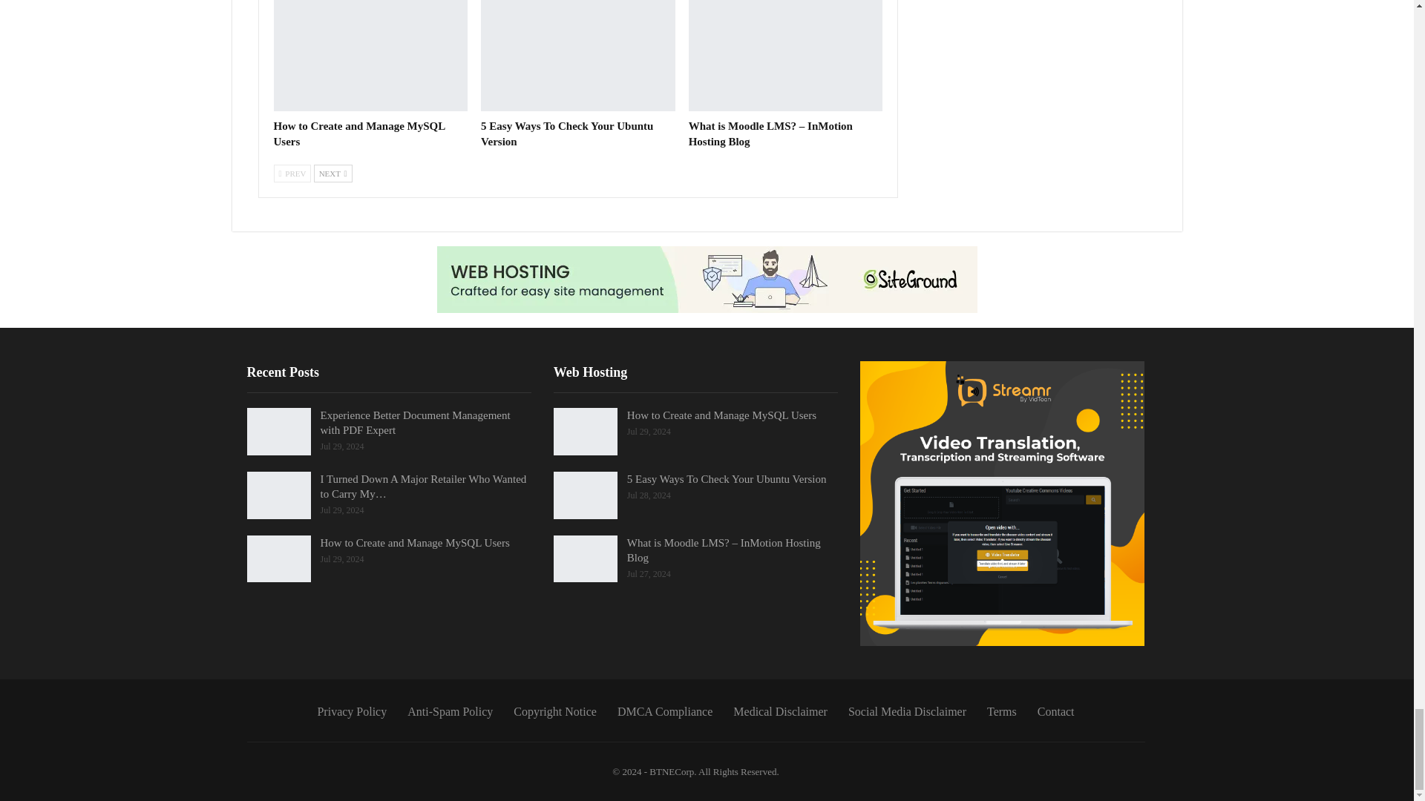 The image size is (1425, 801). What do you see at coordinates (578, 56) in the screenshot?
I see `5 Easy Ways To Check Your Ubuntu Version` at bounding box center [578, 56].